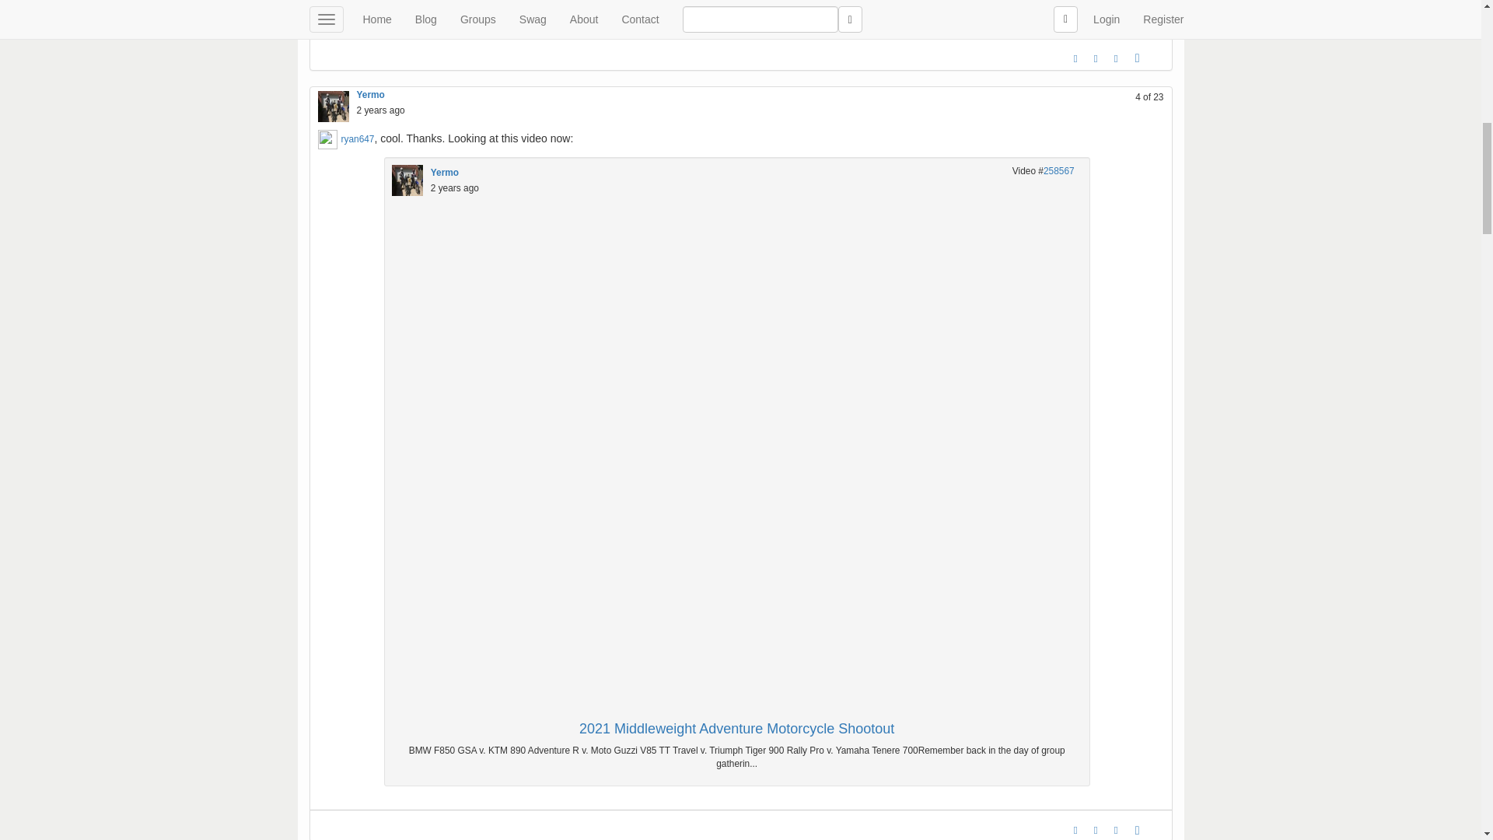 The height and width of the screenshot is (840, 1493). What do you see at coordinates (1095, 829) in the screenshot?
I see `Tag` at bounding box center [1095, 829].